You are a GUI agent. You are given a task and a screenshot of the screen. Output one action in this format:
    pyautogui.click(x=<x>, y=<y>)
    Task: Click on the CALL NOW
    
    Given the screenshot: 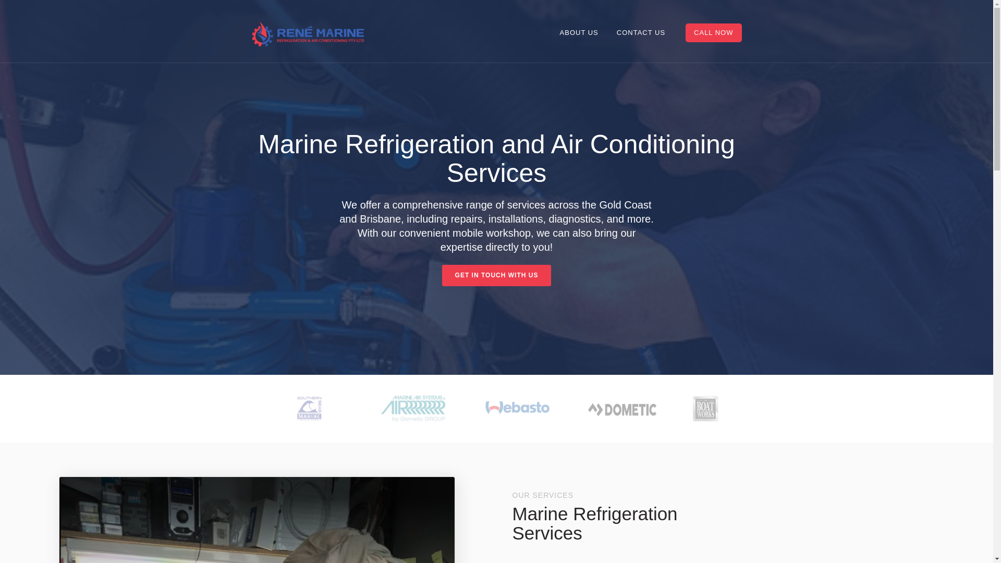 What is the action you would take?
    pyautogui.click(x=713, y=33)
    